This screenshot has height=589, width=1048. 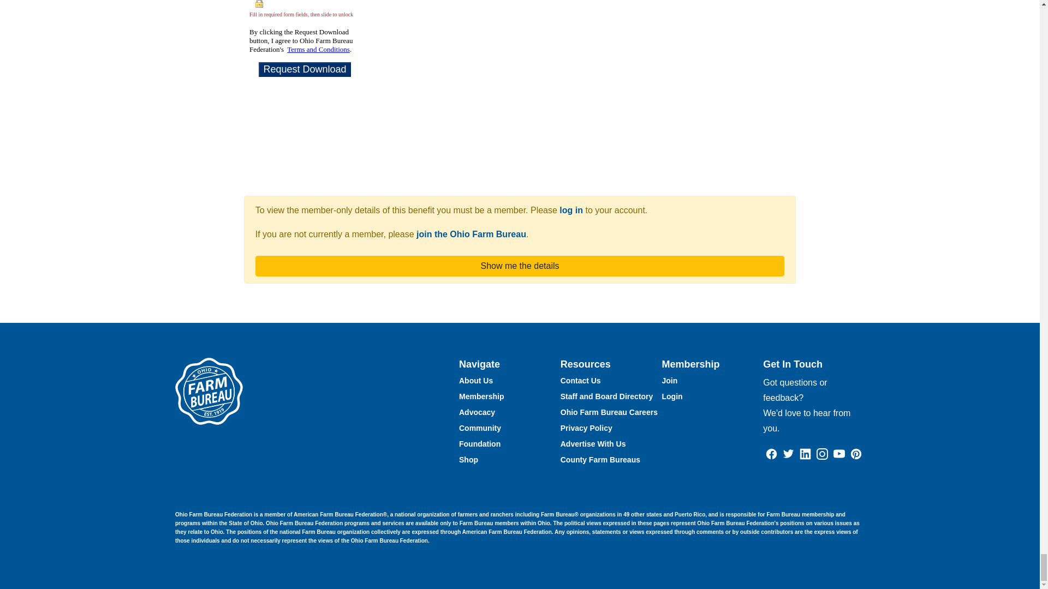 I want to click on Instagram - Ohio Farm Bureau, so click(x=822, y=453).